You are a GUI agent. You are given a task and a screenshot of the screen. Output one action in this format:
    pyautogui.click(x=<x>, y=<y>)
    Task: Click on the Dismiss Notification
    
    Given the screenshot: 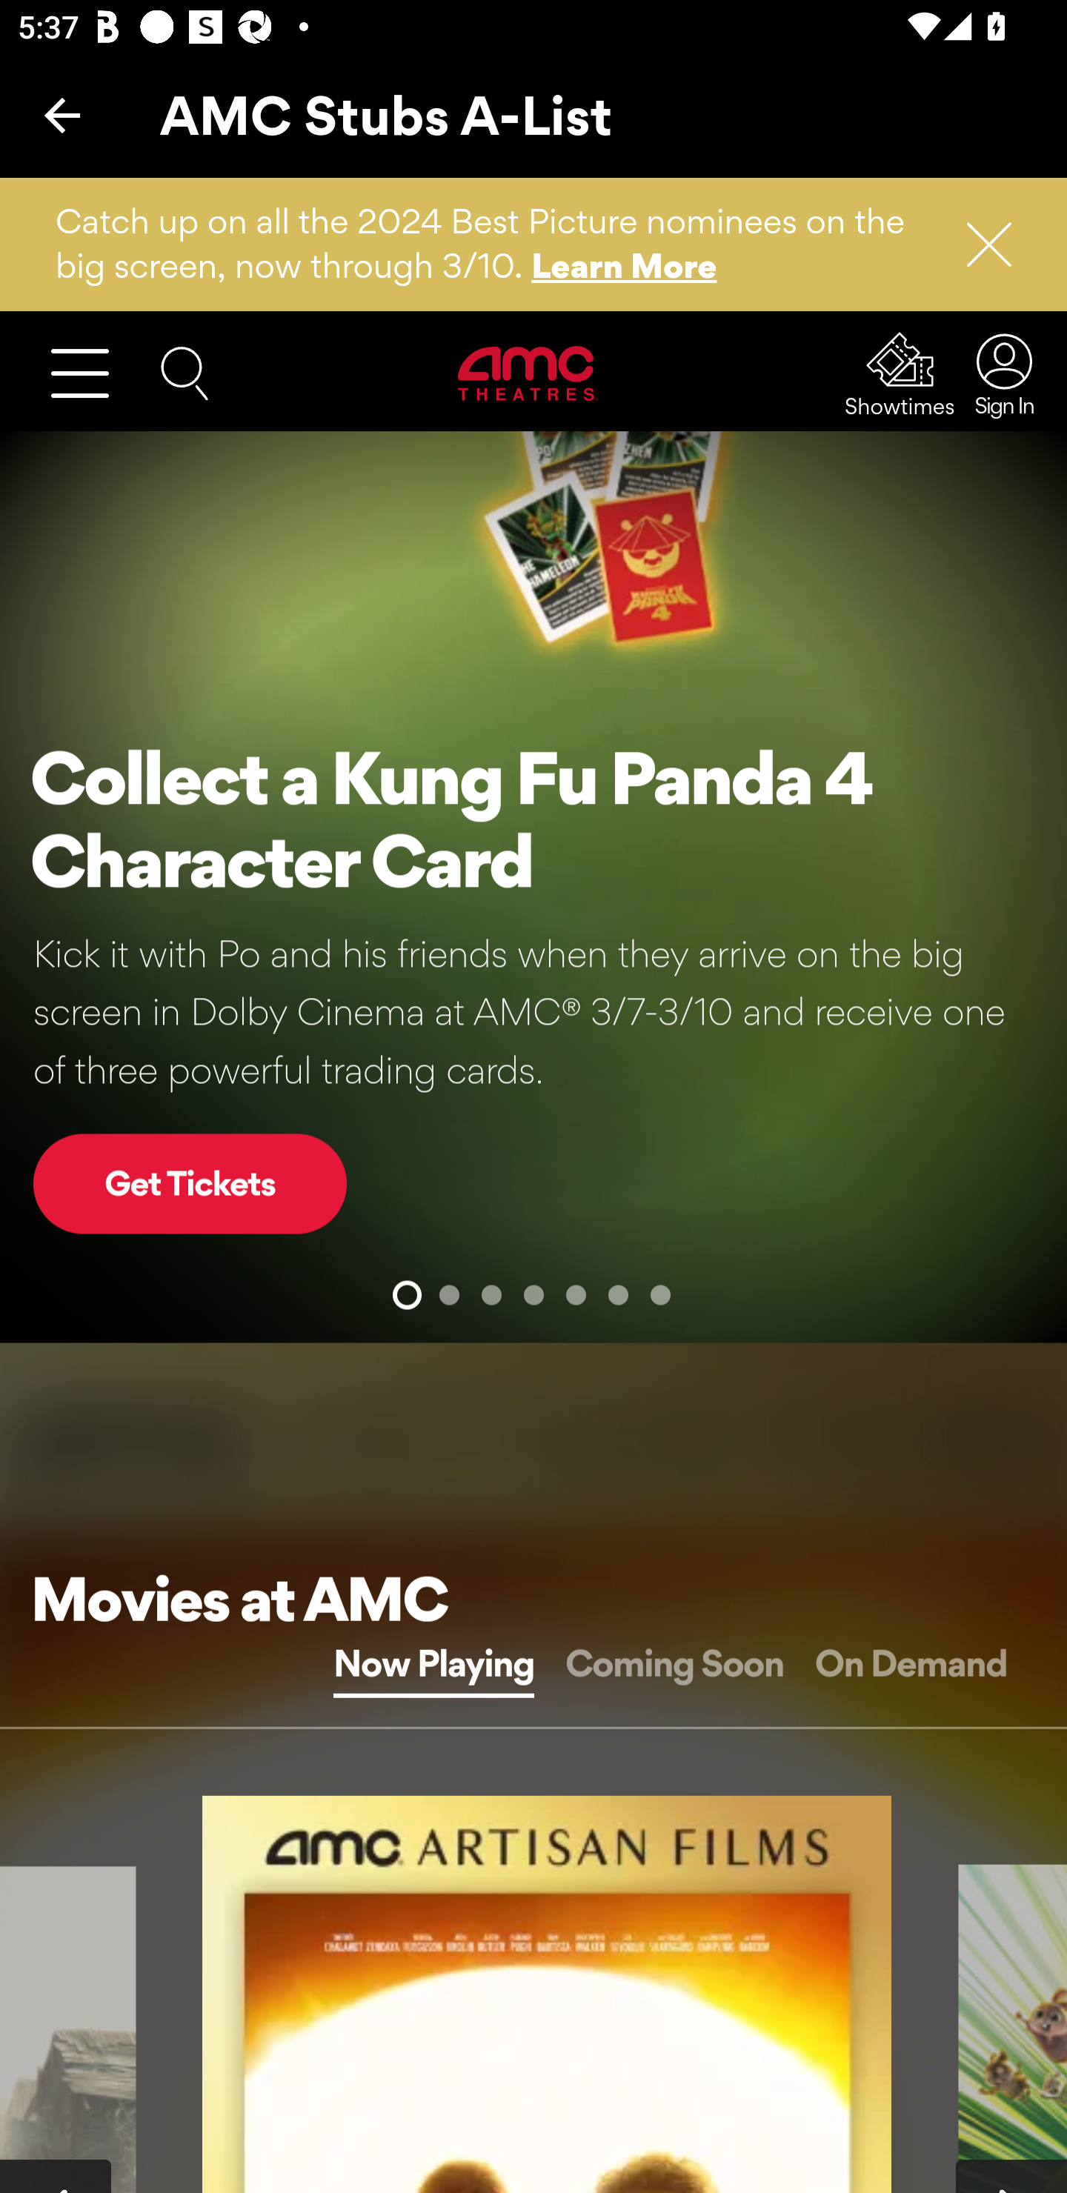 What is the action you would take?
    pyautogui.click(x=978, y=244)
    